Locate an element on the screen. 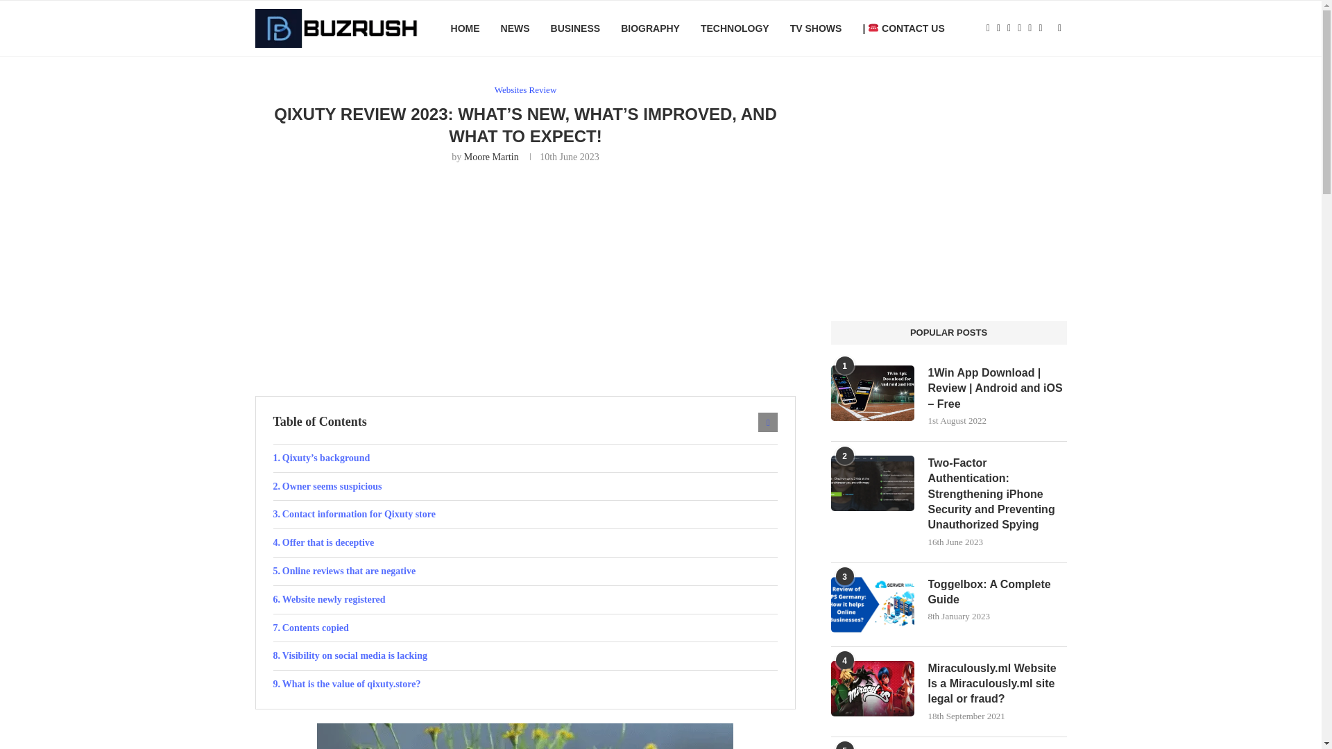  What is the value of qixuty.store? is located at coordinates (525, 684).